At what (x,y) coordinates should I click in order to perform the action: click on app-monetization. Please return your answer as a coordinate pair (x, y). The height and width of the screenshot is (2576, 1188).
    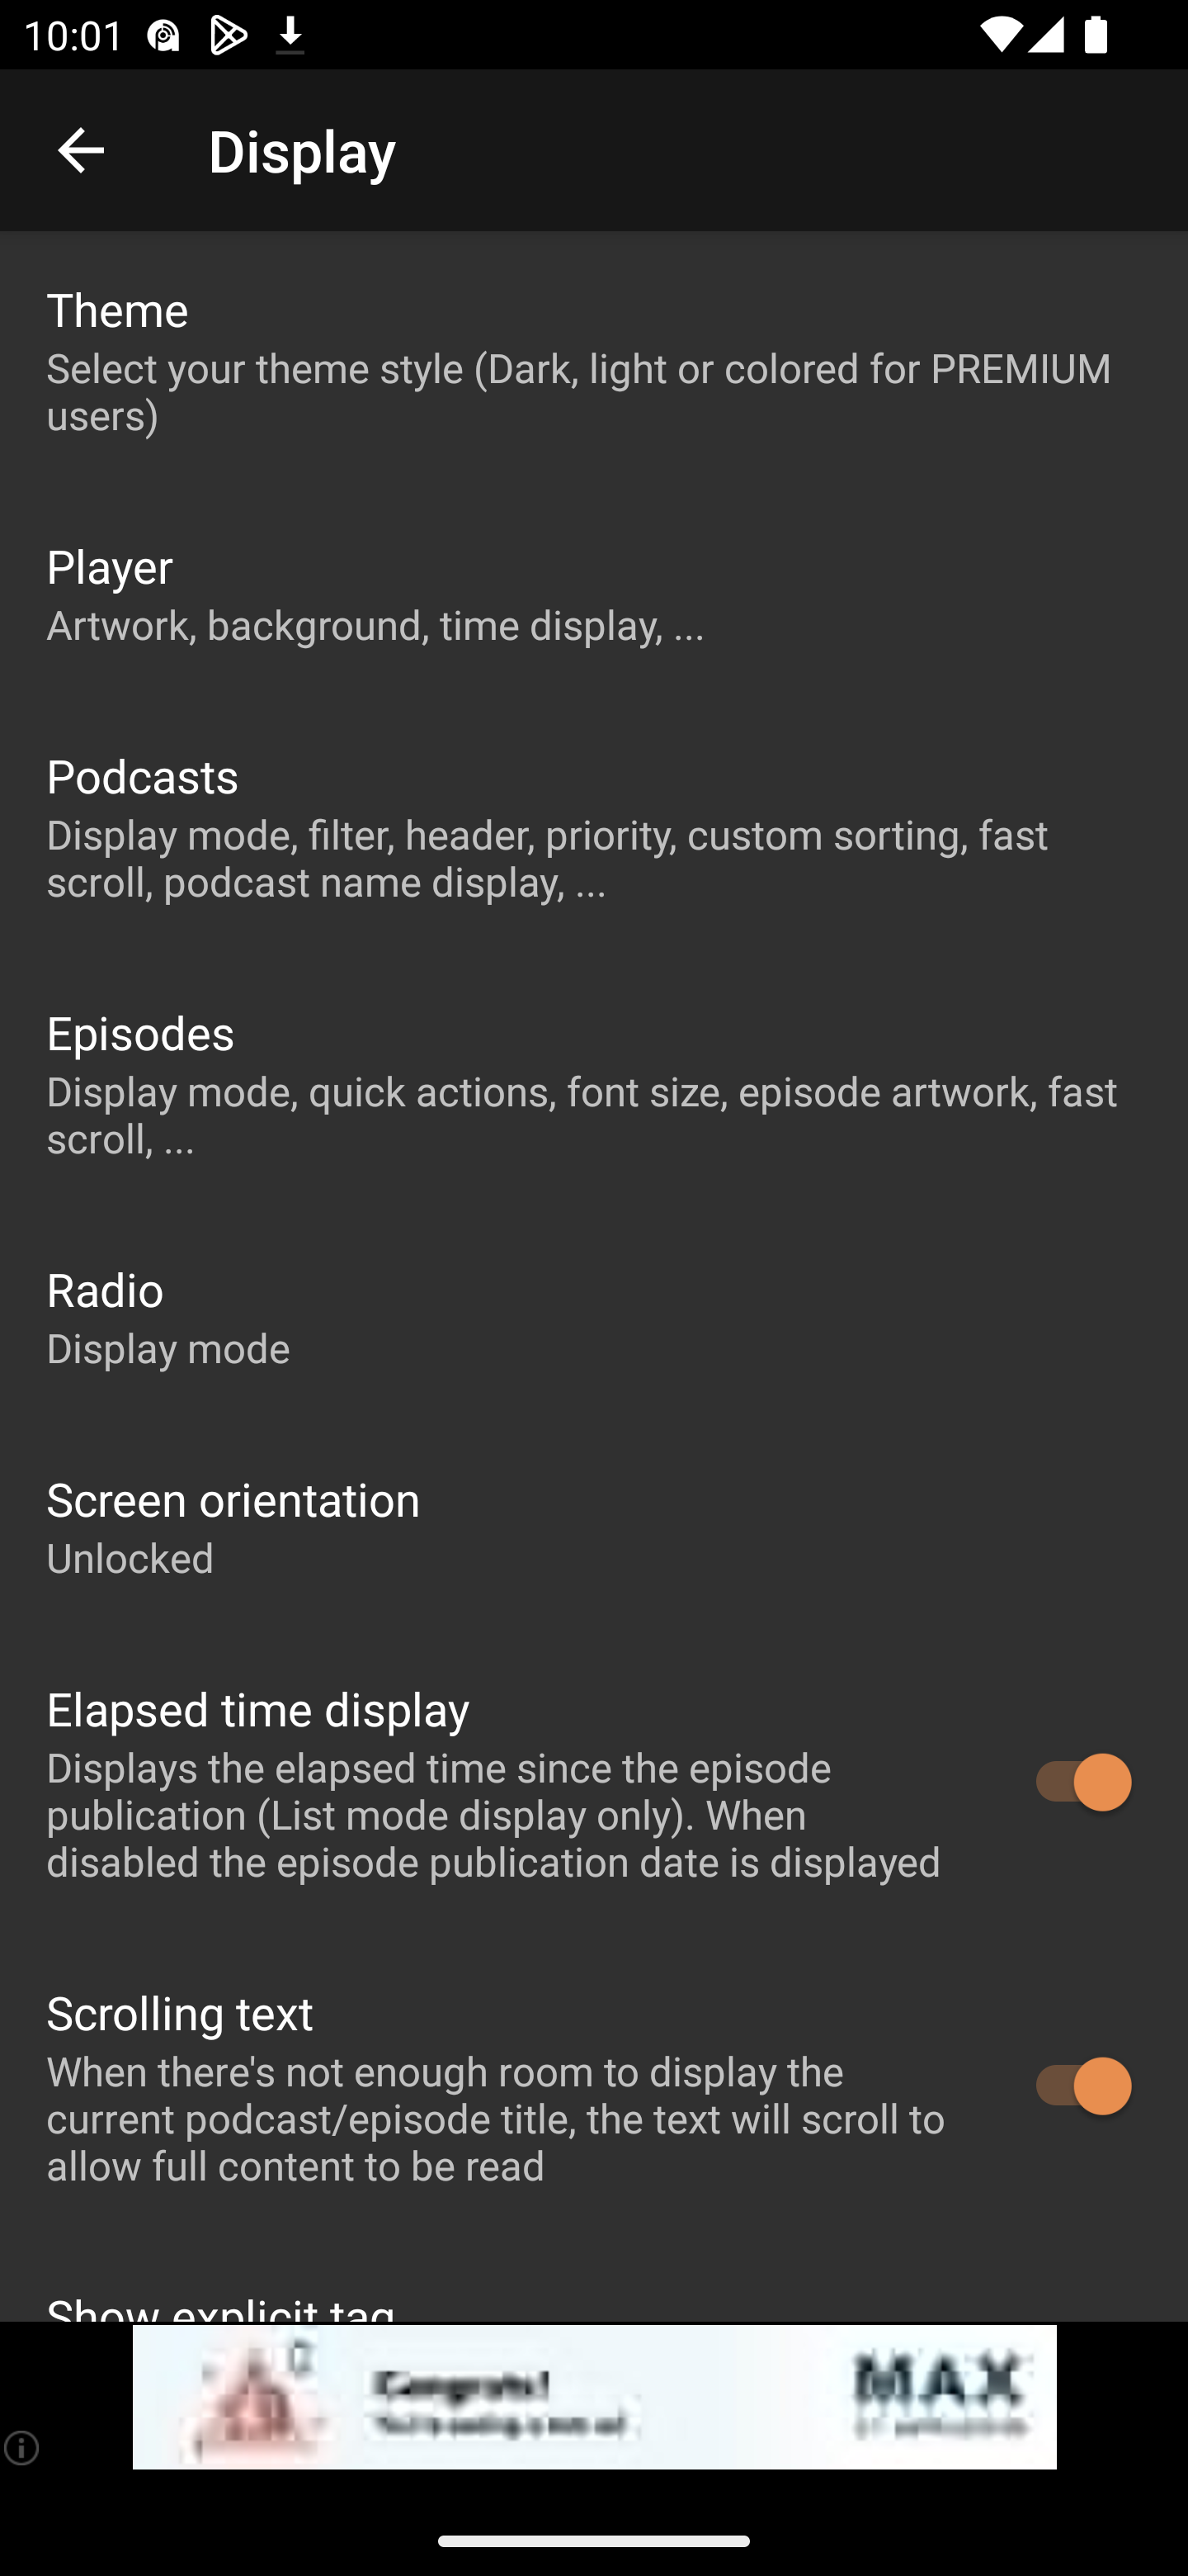
    Looking at the image, I should click on (594, 2398).